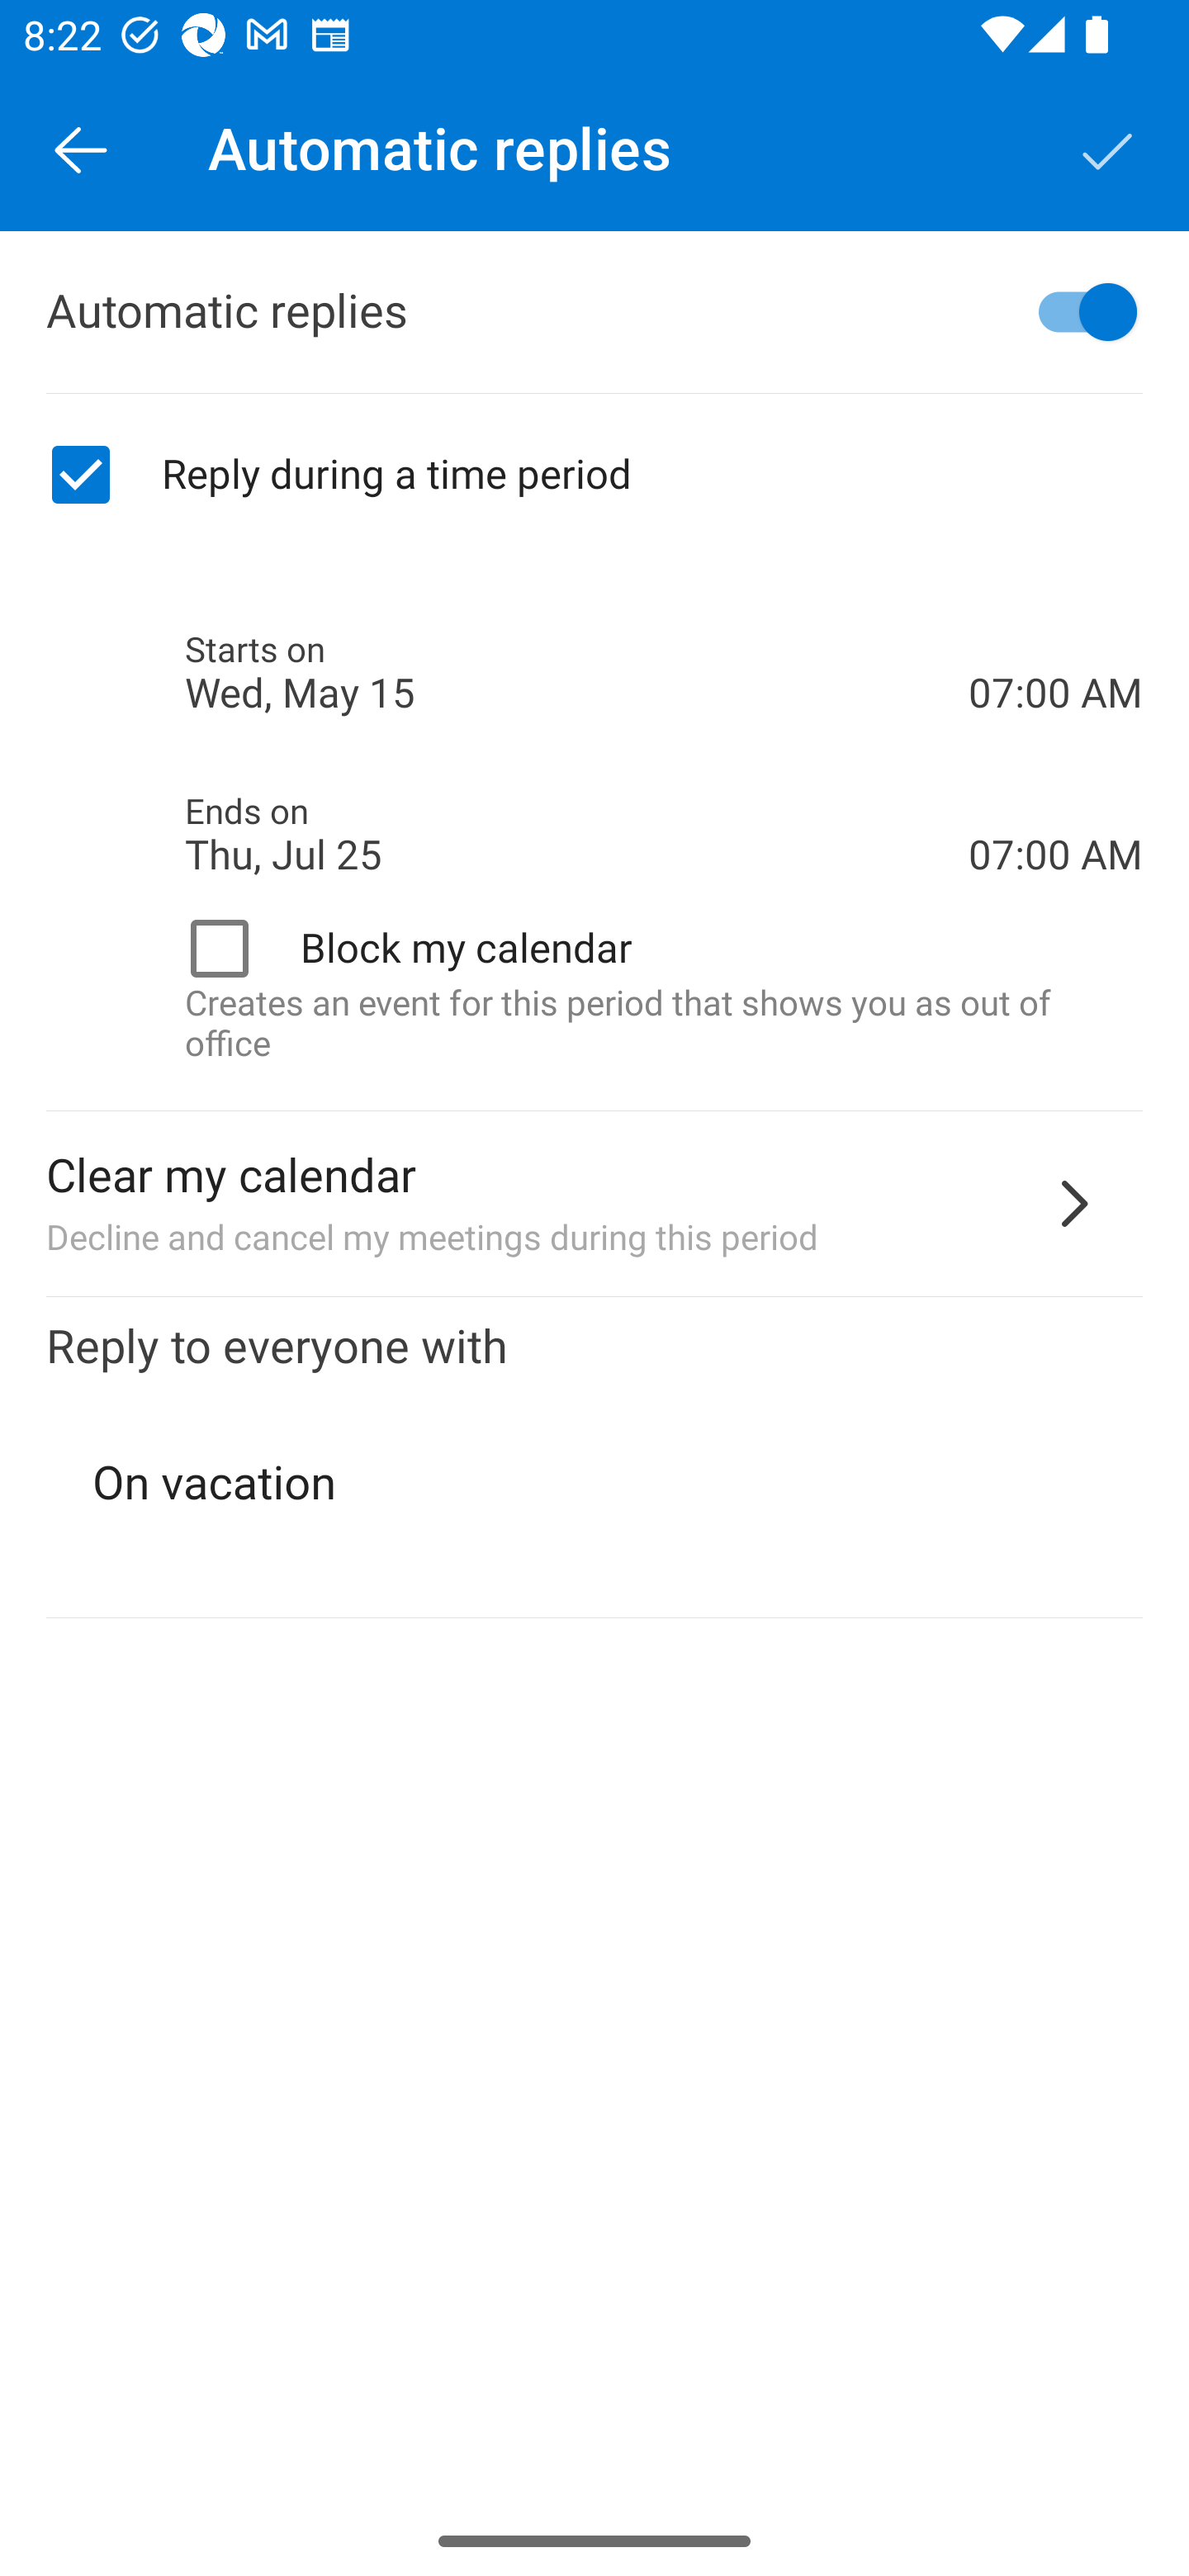 Image resolution: width=1189 pixels, height=2576 pixels. What do you see at coordinates (576, 834) in the screenshot?
I see `Ends on Thu, Jul 25` at bounding box center [576, 834].